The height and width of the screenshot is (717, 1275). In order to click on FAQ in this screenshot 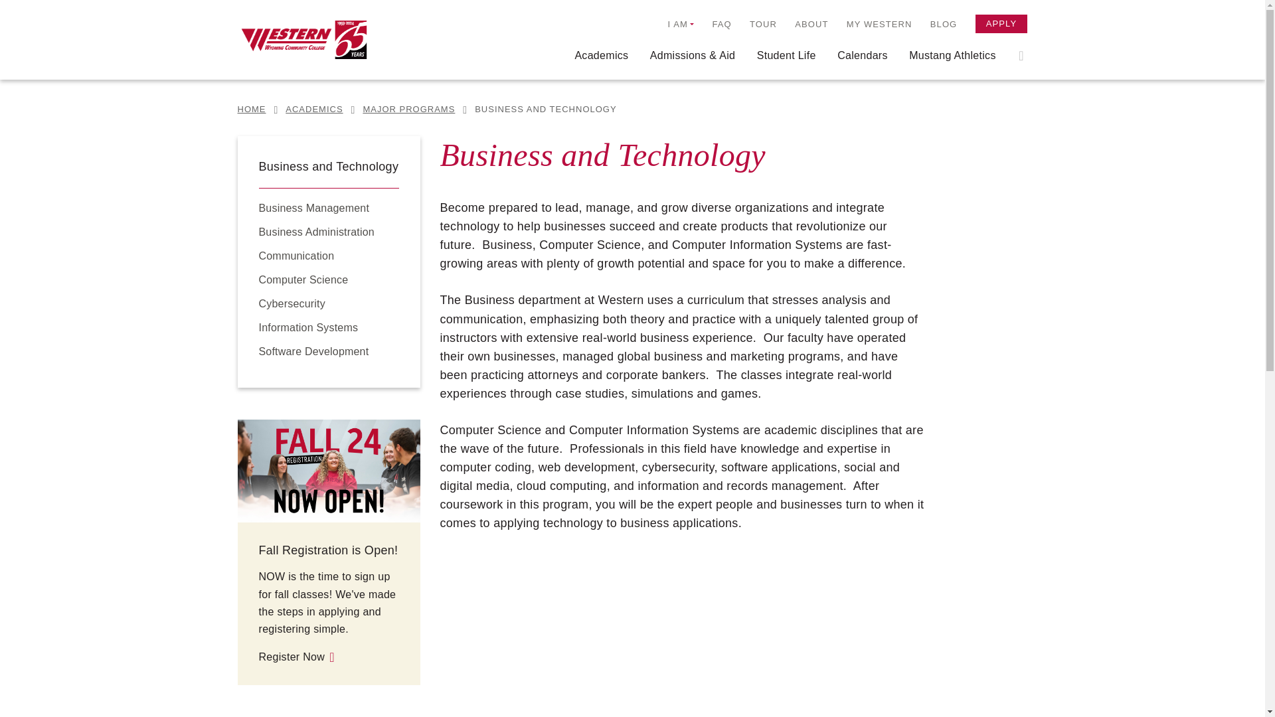, I will do `click(721, 24)`.